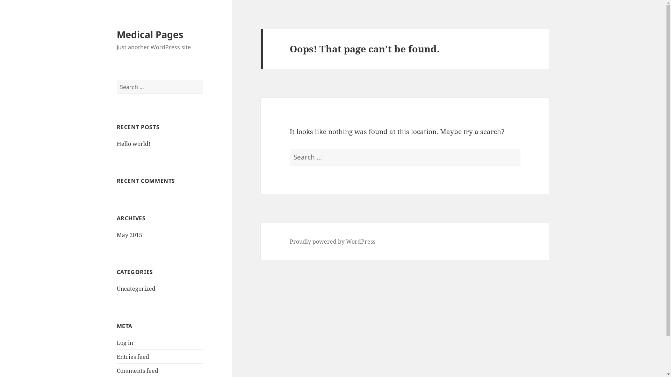 This screenshot has width=671, height=377. What do you see at coordinates (129, 235) in the screenshot?
I see `May 2015` at bounding box center [129, 235].